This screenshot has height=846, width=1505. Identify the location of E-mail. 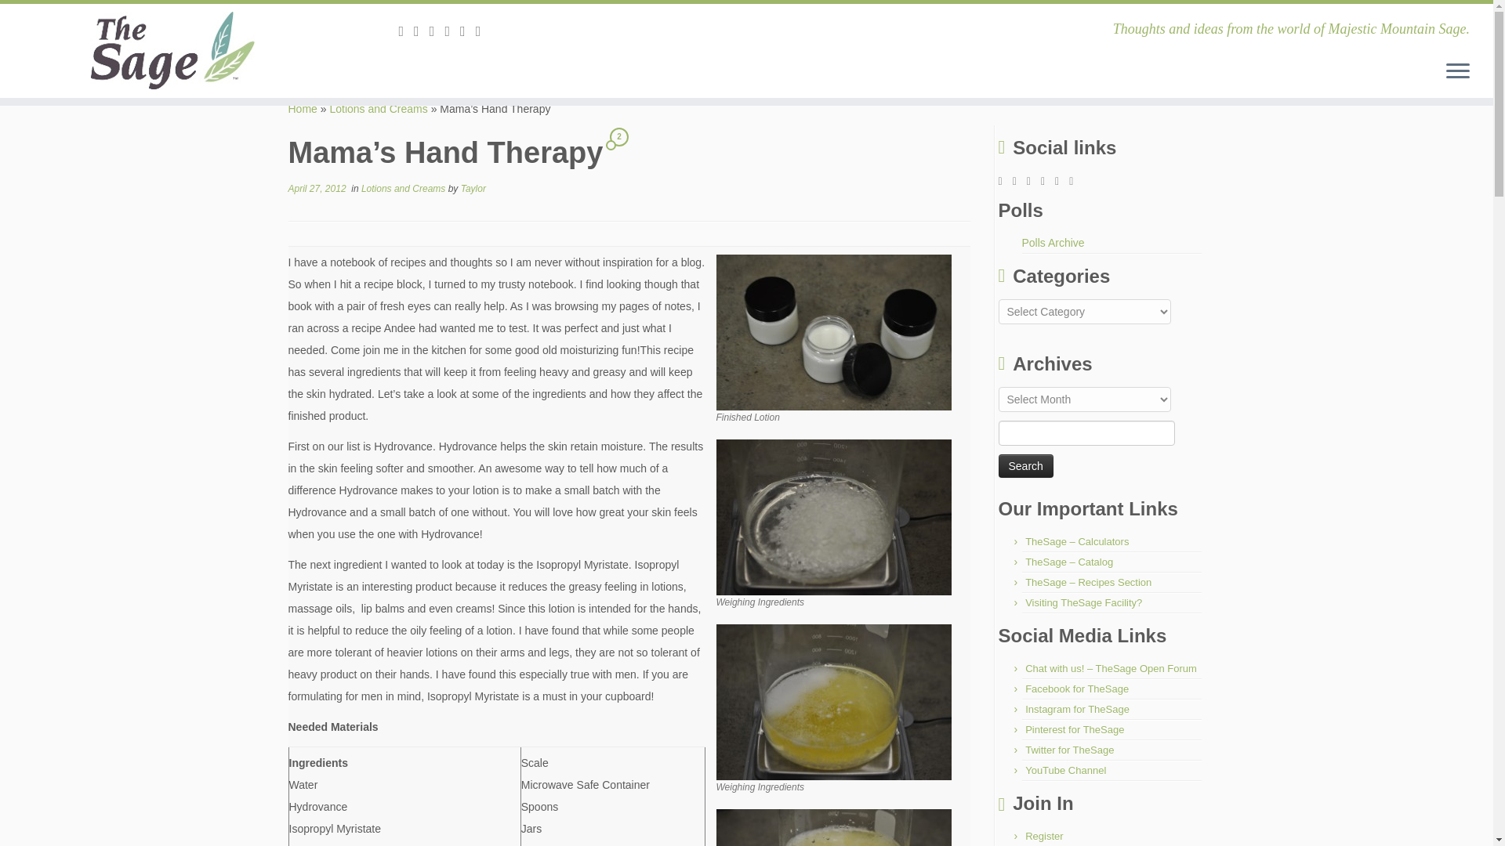
(422, 31).